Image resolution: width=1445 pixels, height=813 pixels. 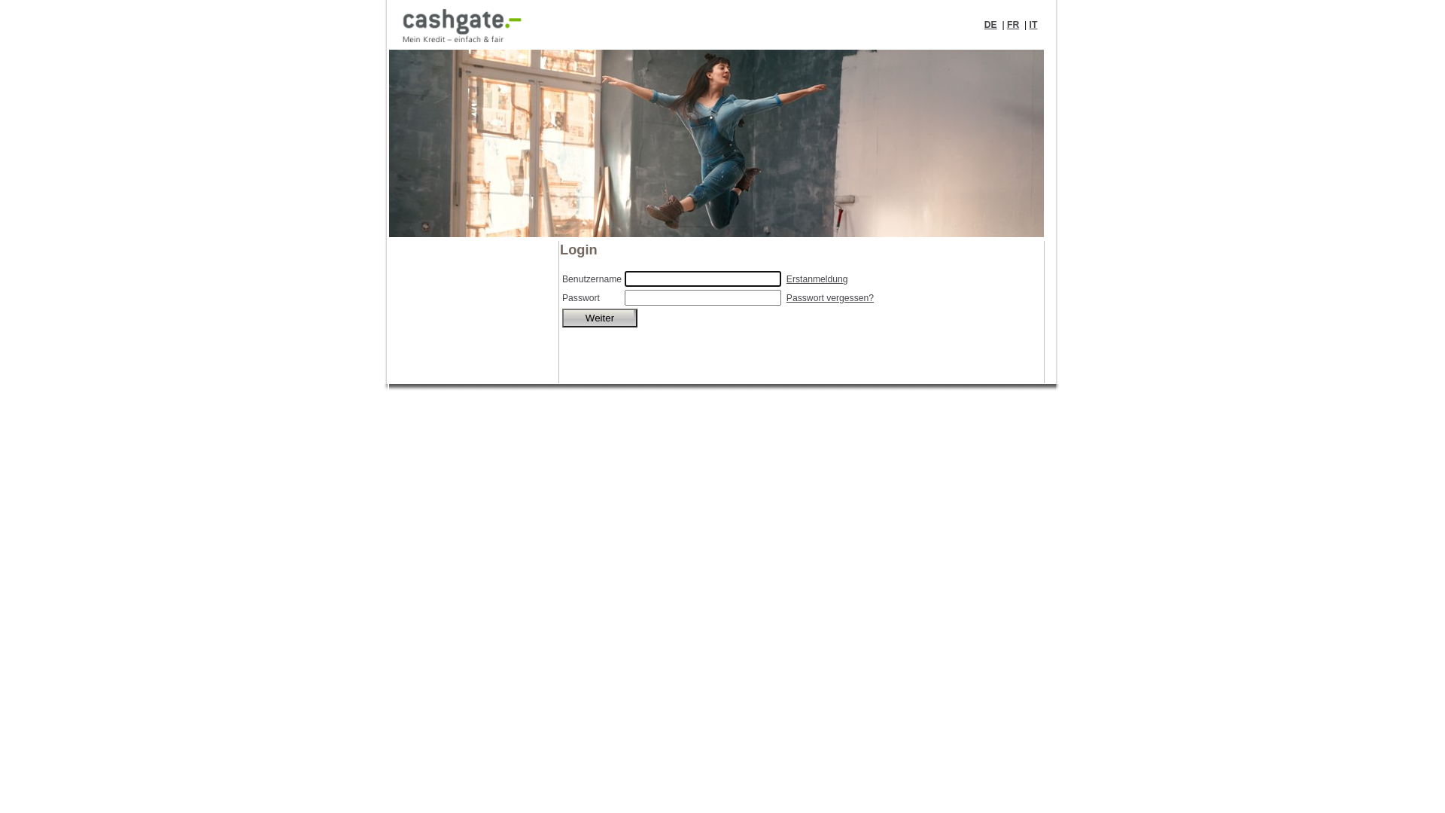 What do you see at coordinates (600, 318) in the screenshot?
I see `Weiter` at bounding box center [600, 318].